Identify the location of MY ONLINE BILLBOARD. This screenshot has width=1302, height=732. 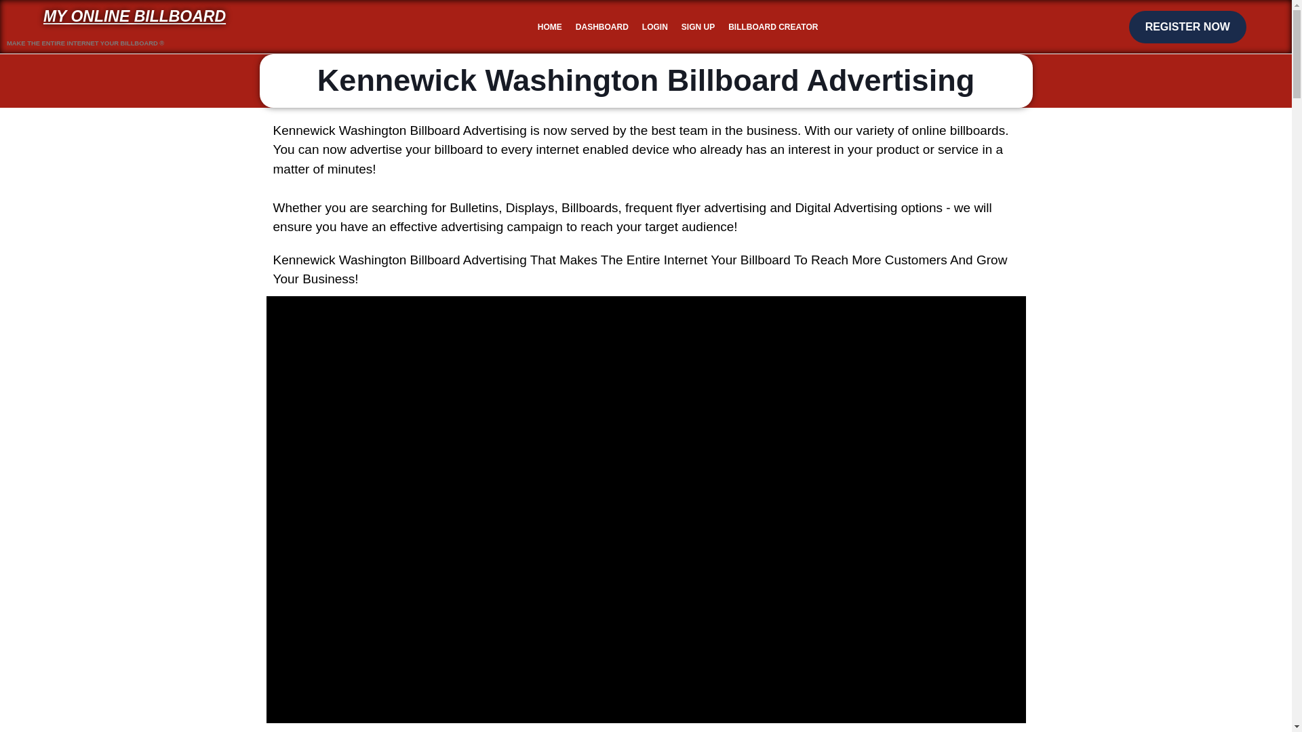
(134, 16).